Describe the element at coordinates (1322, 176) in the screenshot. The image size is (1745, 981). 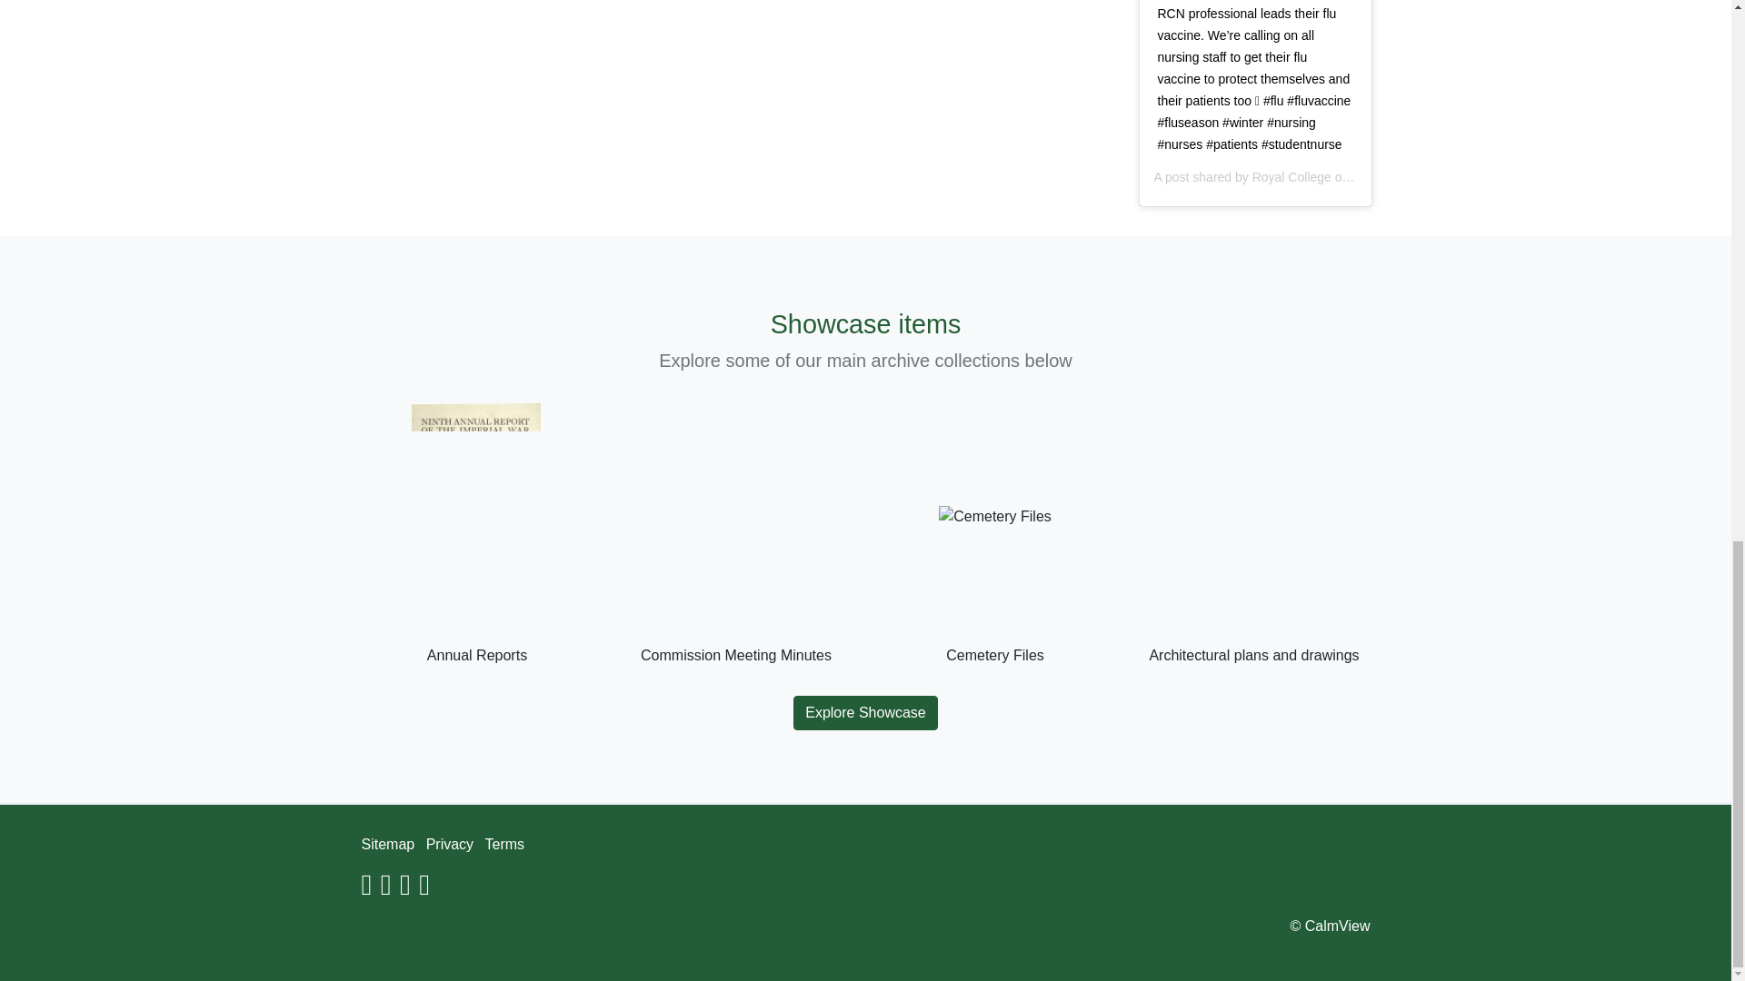
I see `Royal College of Nursing` at that location.